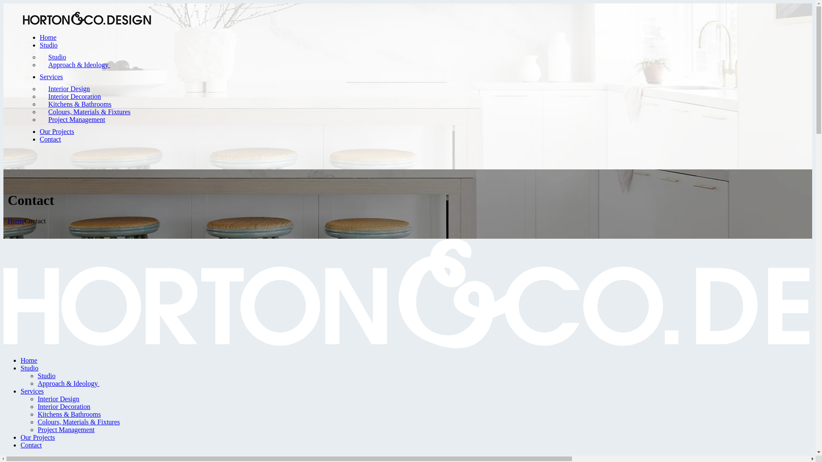  Describe the element at coordinates (69, 414) in the screenshot. I see `Kitchens & Bathrooms` at that location.